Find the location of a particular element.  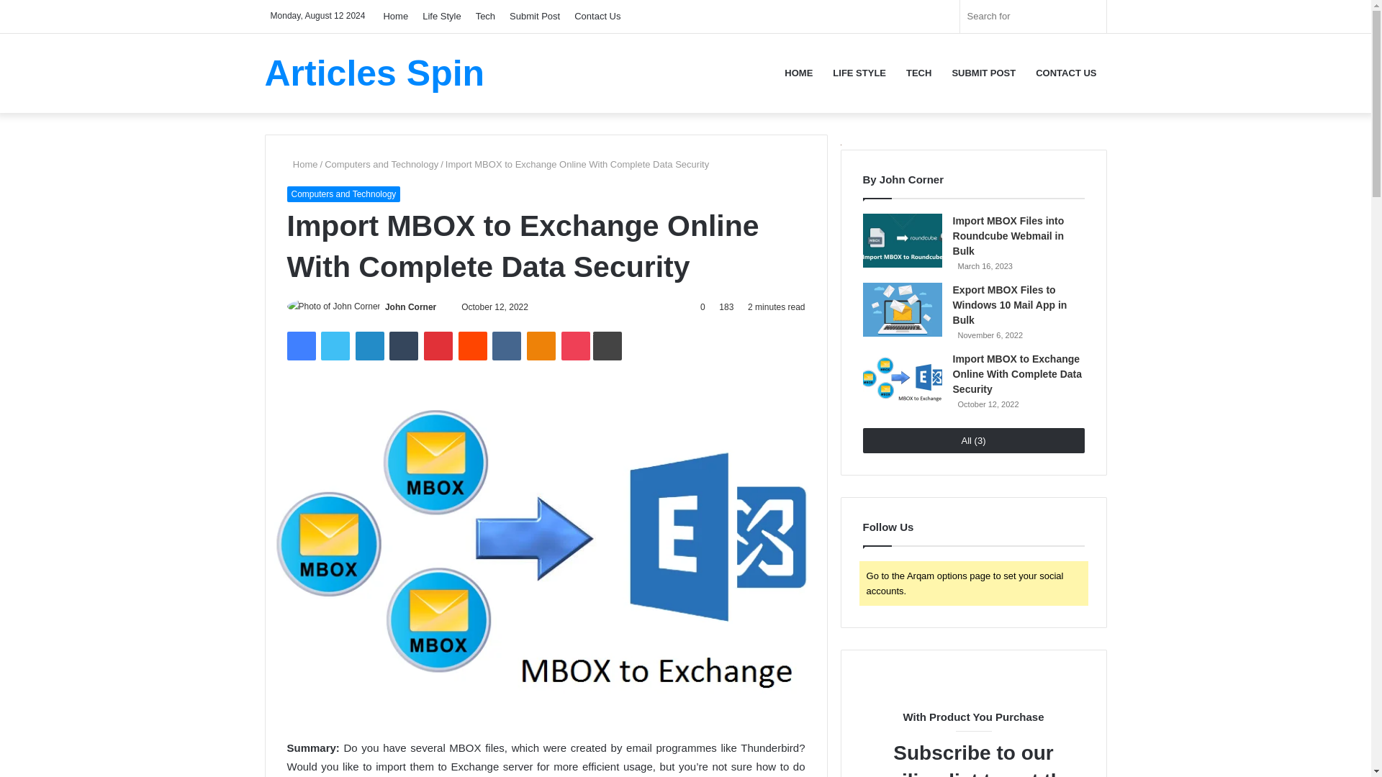

Pocket is located at coordinates (575, 346).